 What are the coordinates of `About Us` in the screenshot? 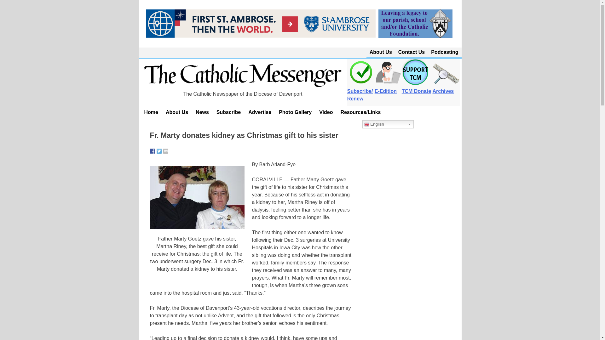 It's located at (177, 112).